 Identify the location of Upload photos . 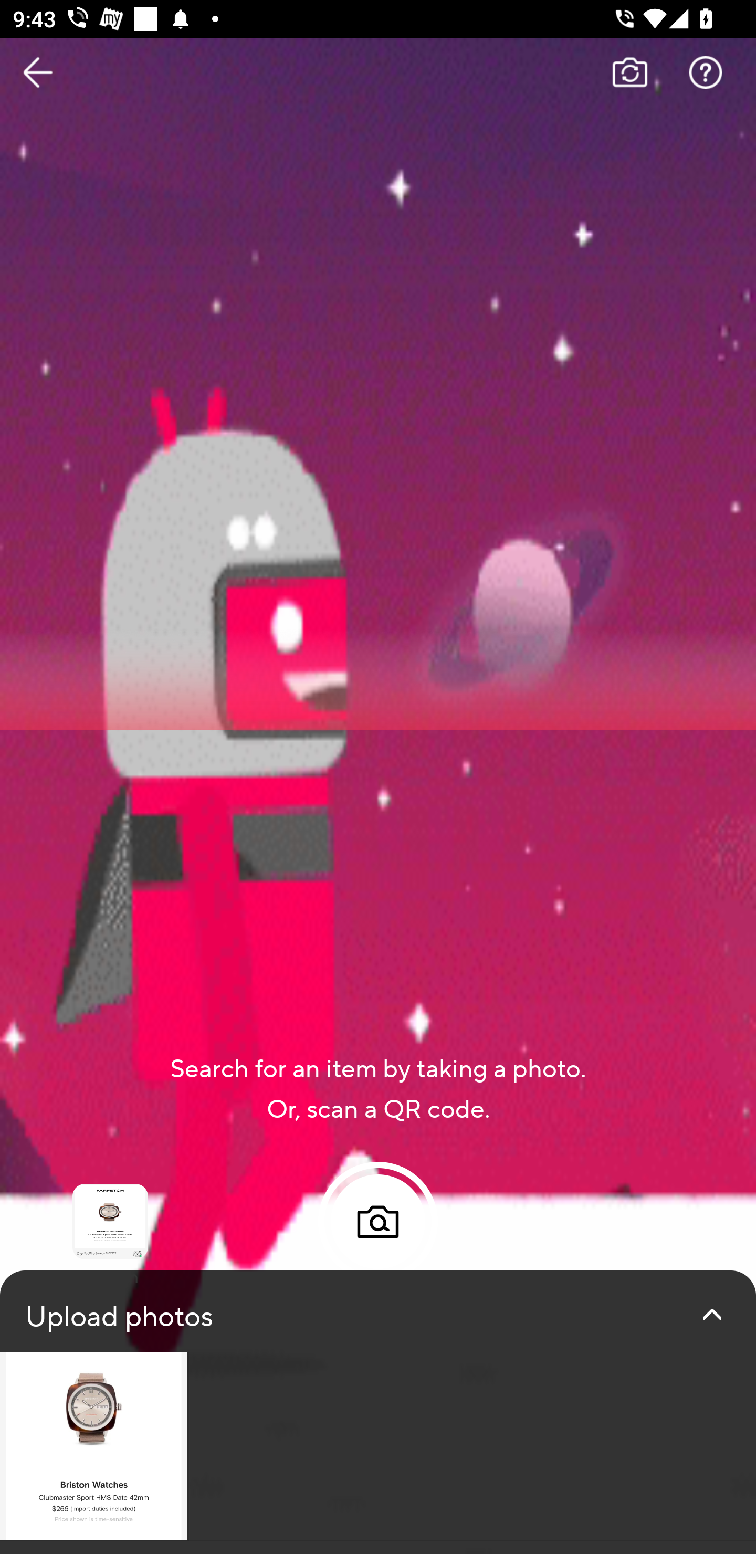
(378, 1412).